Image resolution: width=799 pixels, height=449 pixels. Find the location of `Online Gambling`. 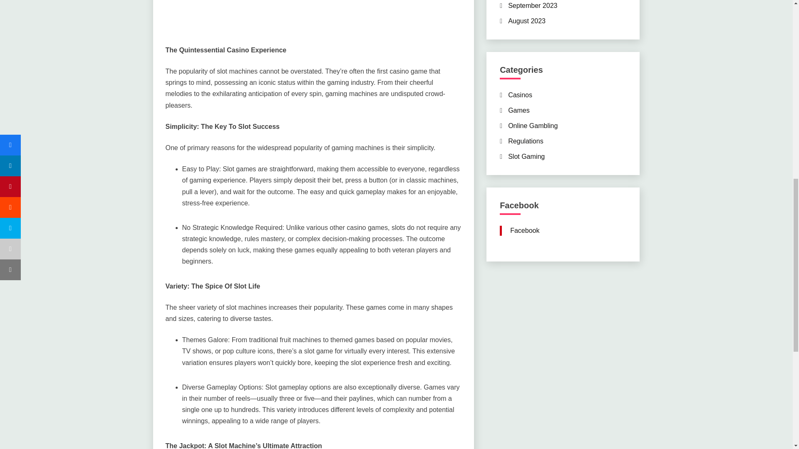

Online Gambling is located at coordinates (533, 126).